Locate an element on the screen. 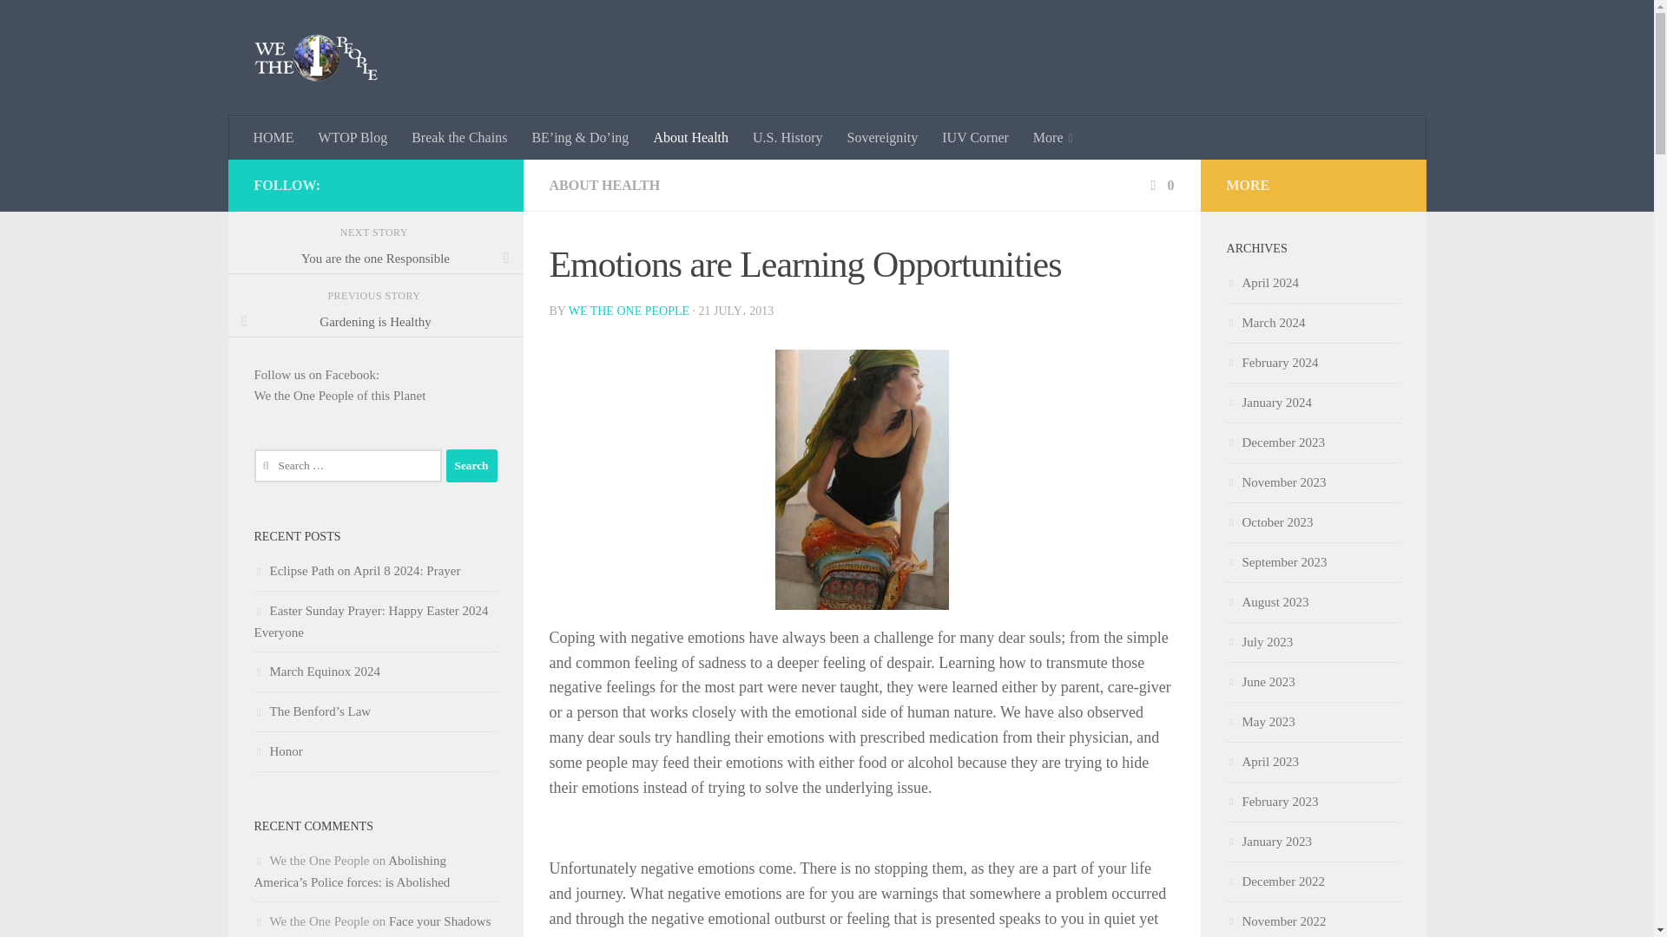 The width and height of the screenshot is (1667, 937). WE THE ONE PEOPLE is located at coordinates (629, 311).